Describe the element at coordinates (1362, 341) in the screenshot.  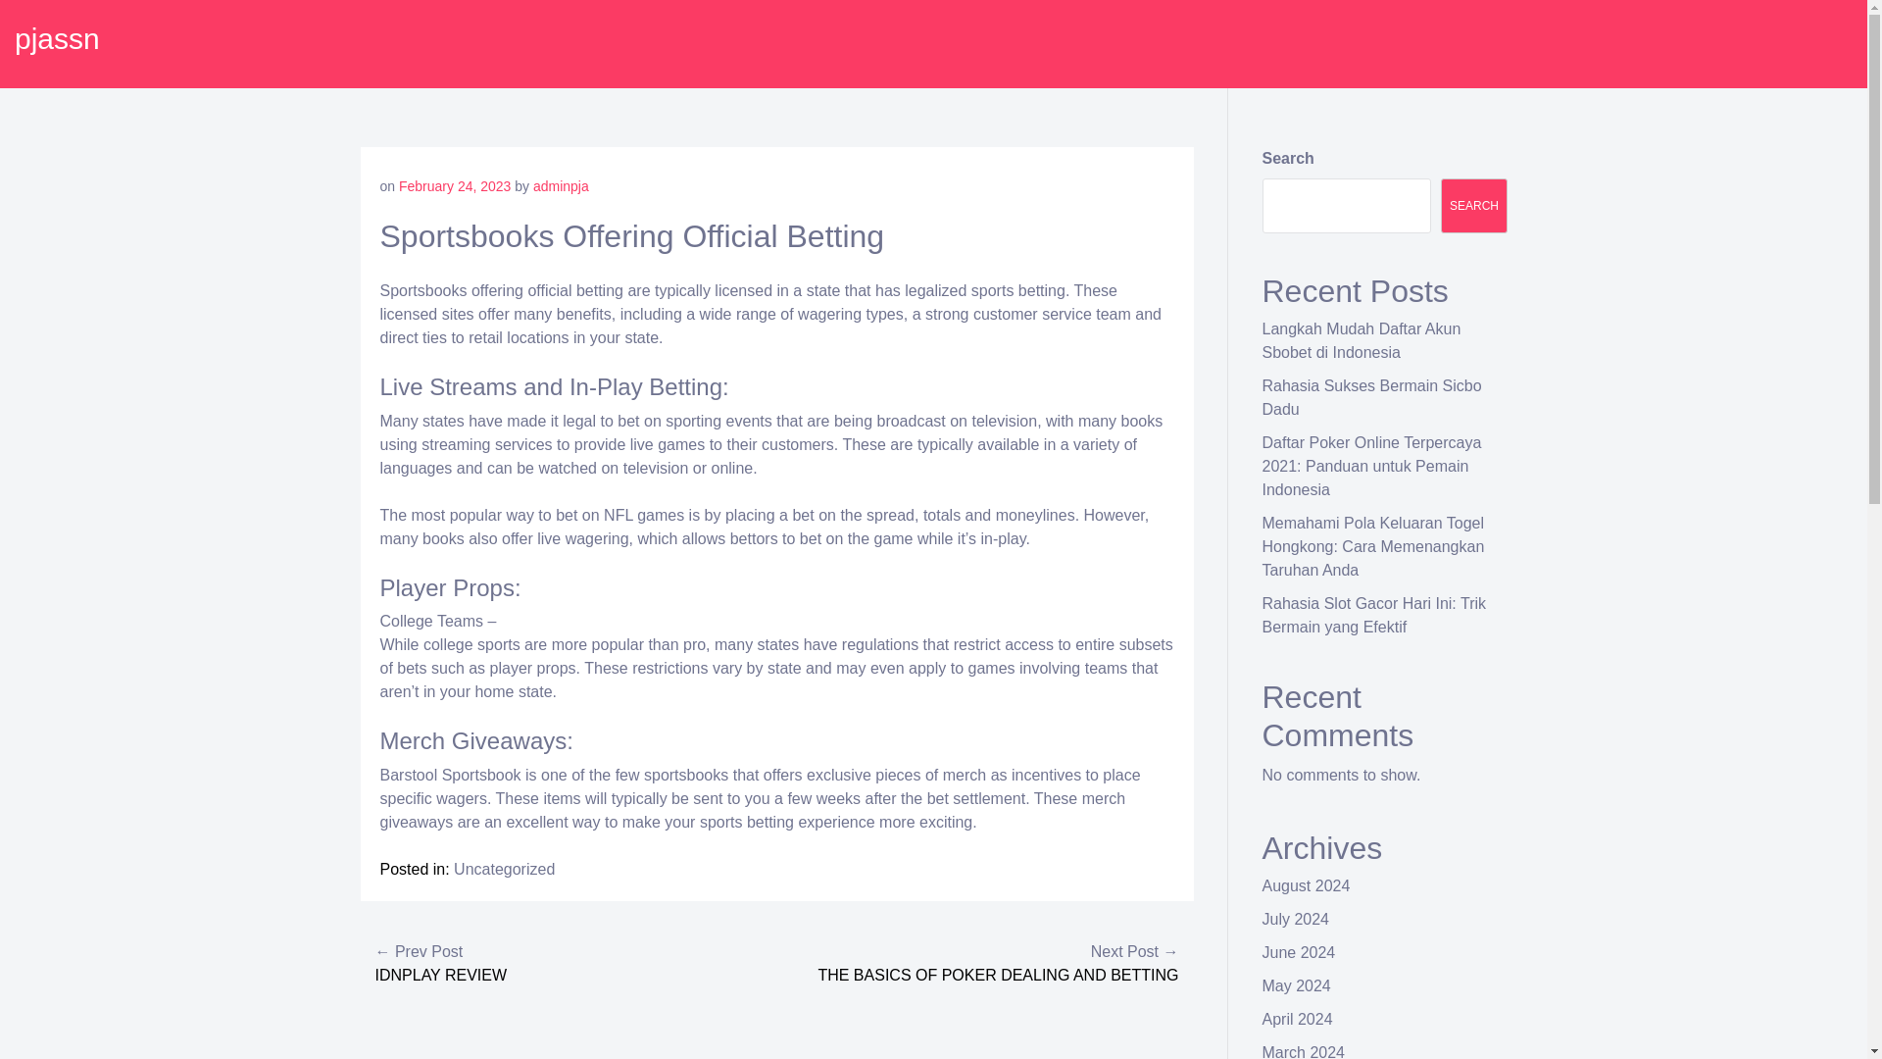
I see `Langkah Mudah Daftar Akun Sbobet di Indonesia` at that location.